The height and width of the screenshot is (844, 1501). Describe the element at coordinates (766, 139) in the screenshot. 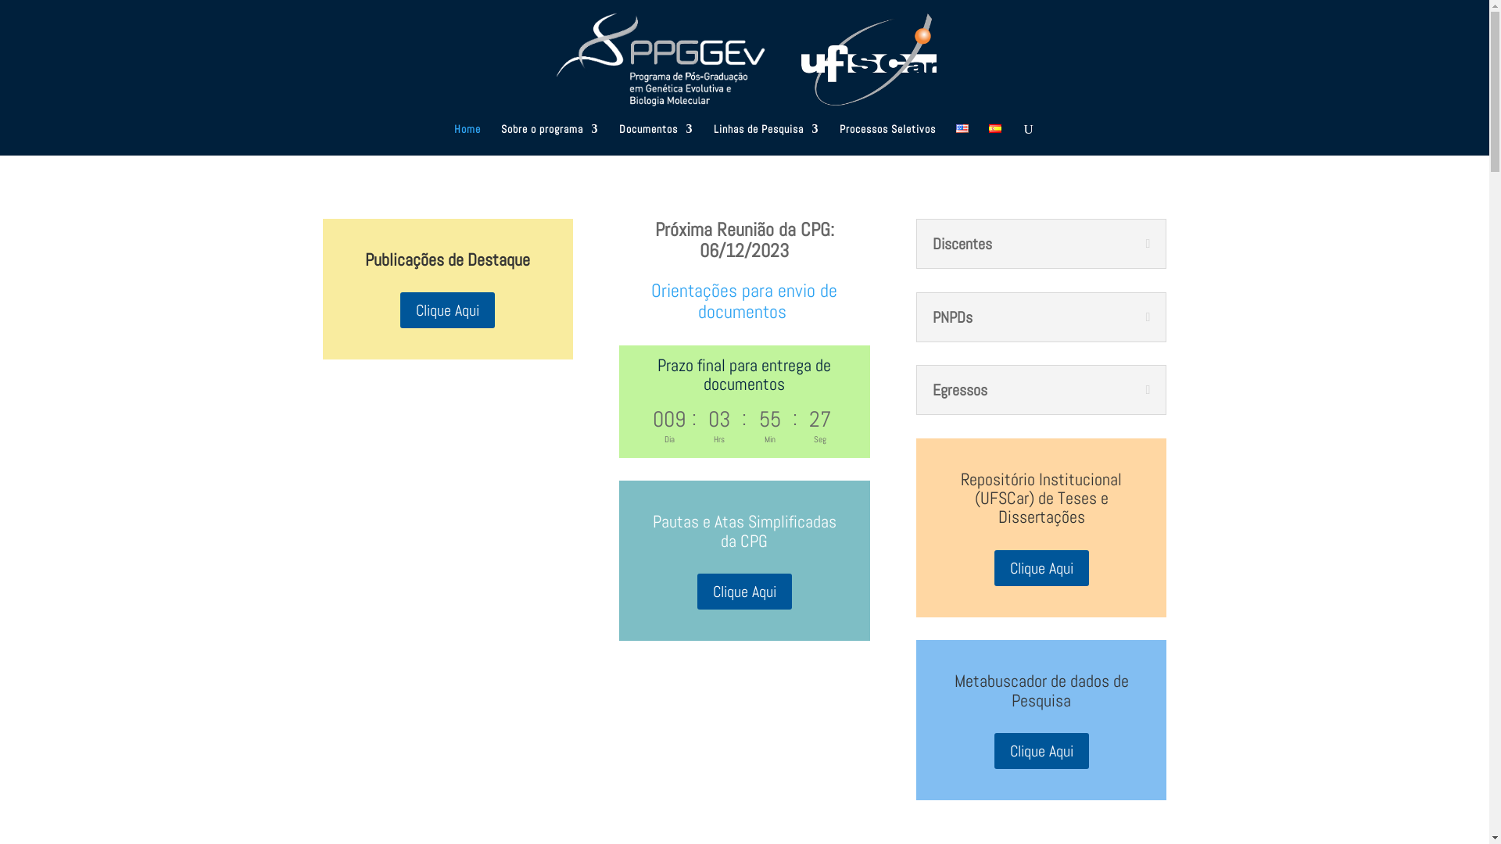

I see `Linhas de Pesquisa` at that location.